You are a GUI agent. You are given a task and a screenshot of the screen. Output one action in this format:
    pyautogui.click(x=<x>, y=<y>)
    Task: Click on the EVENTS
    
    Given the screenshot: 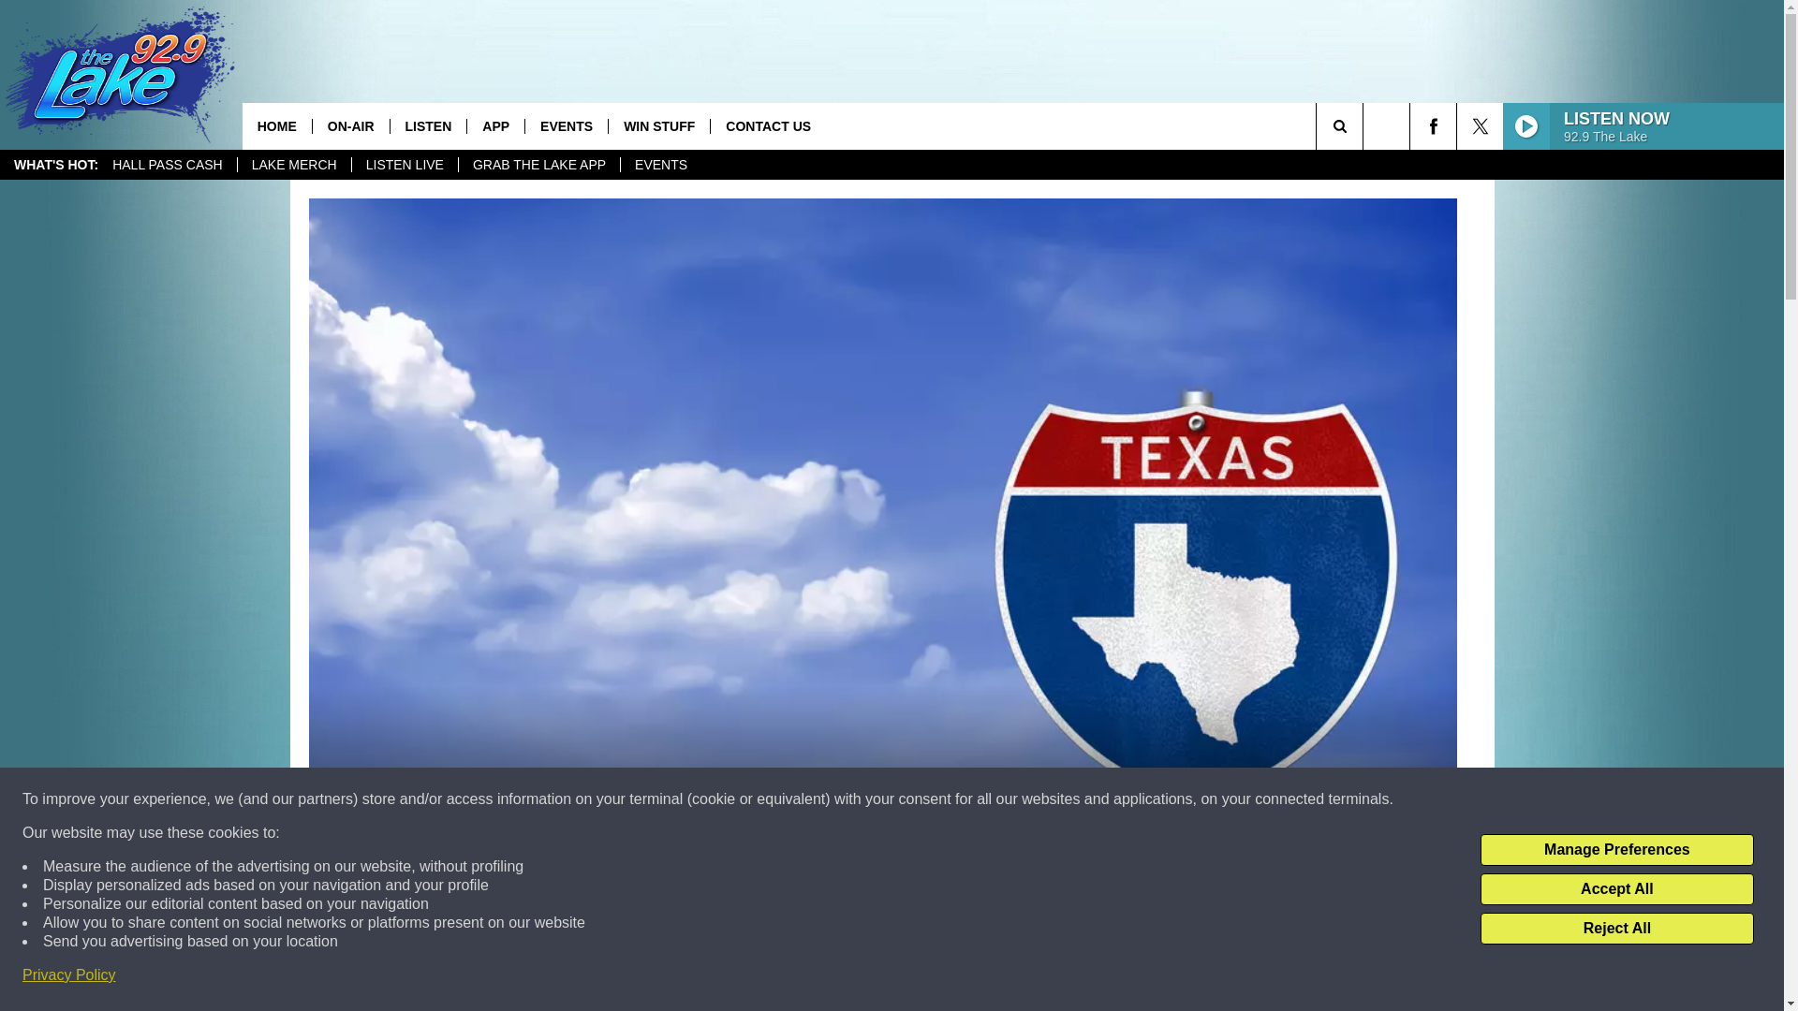 What is the action you would take?
    pyautogui.click(x=566, y=125)
    